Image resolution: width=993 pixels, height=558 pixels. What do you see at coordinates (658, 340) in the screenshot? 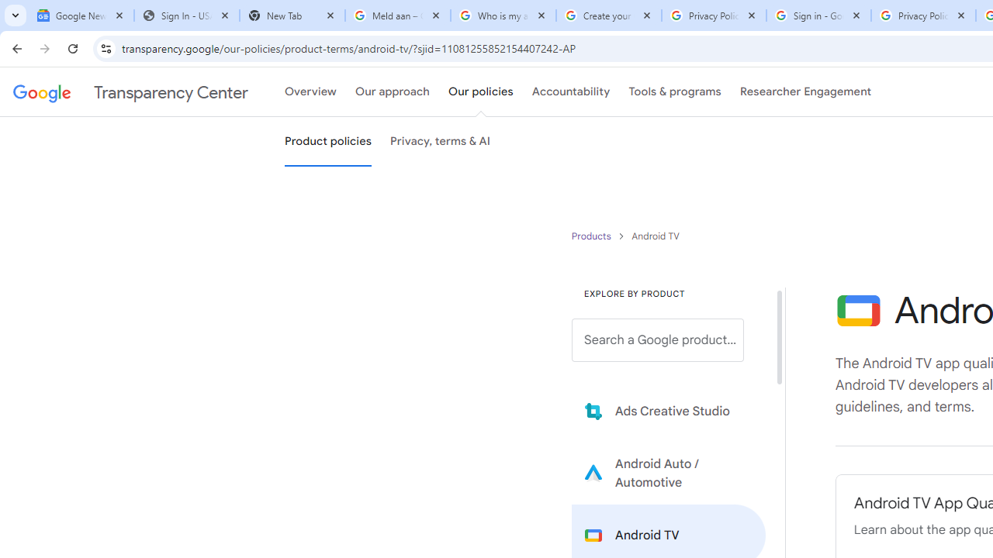
I see `Search a Google product from below list.` at bounding box center [658, 340].